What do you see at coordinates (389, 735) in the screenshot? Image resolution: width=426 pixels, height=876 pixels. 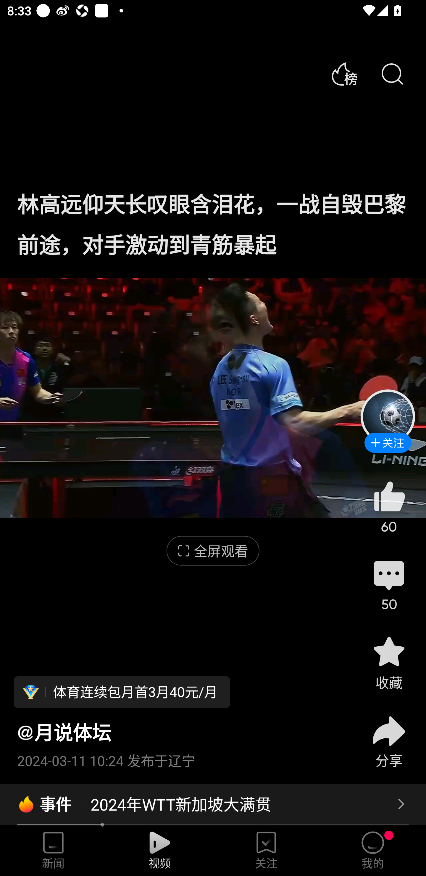 I see `分享  分享` at bounding box center [389, 735].